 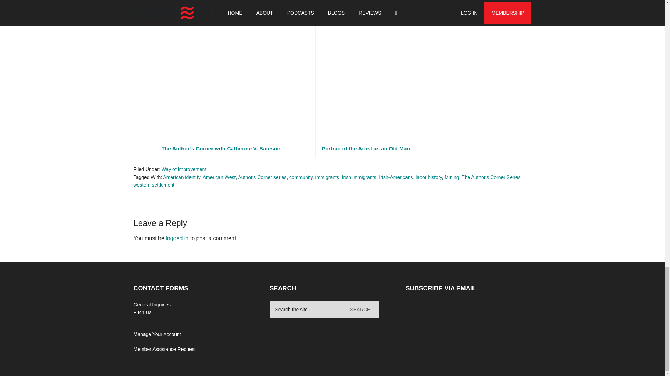 I want to click on Irish-Americans, so click(x=396, y=177).